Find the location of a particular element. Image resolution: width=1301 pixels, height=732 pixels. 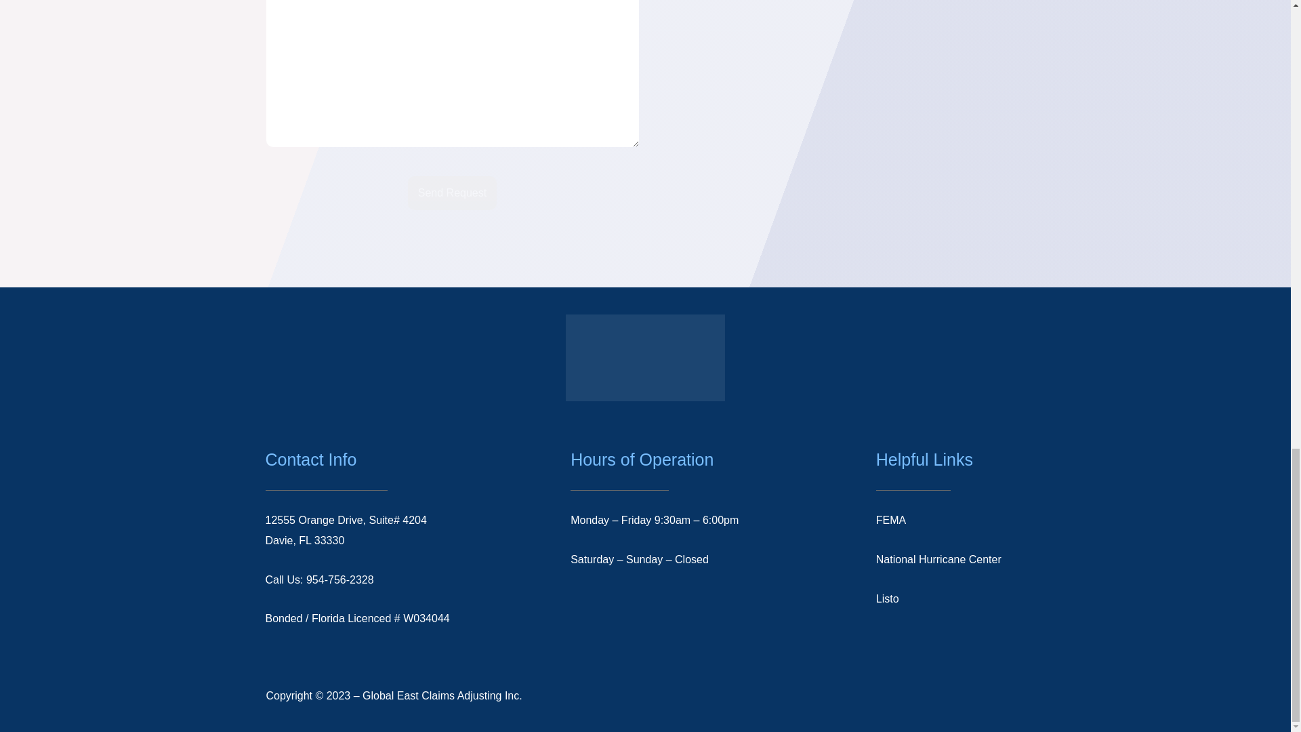

Listo is located at coordinates (887, 598).